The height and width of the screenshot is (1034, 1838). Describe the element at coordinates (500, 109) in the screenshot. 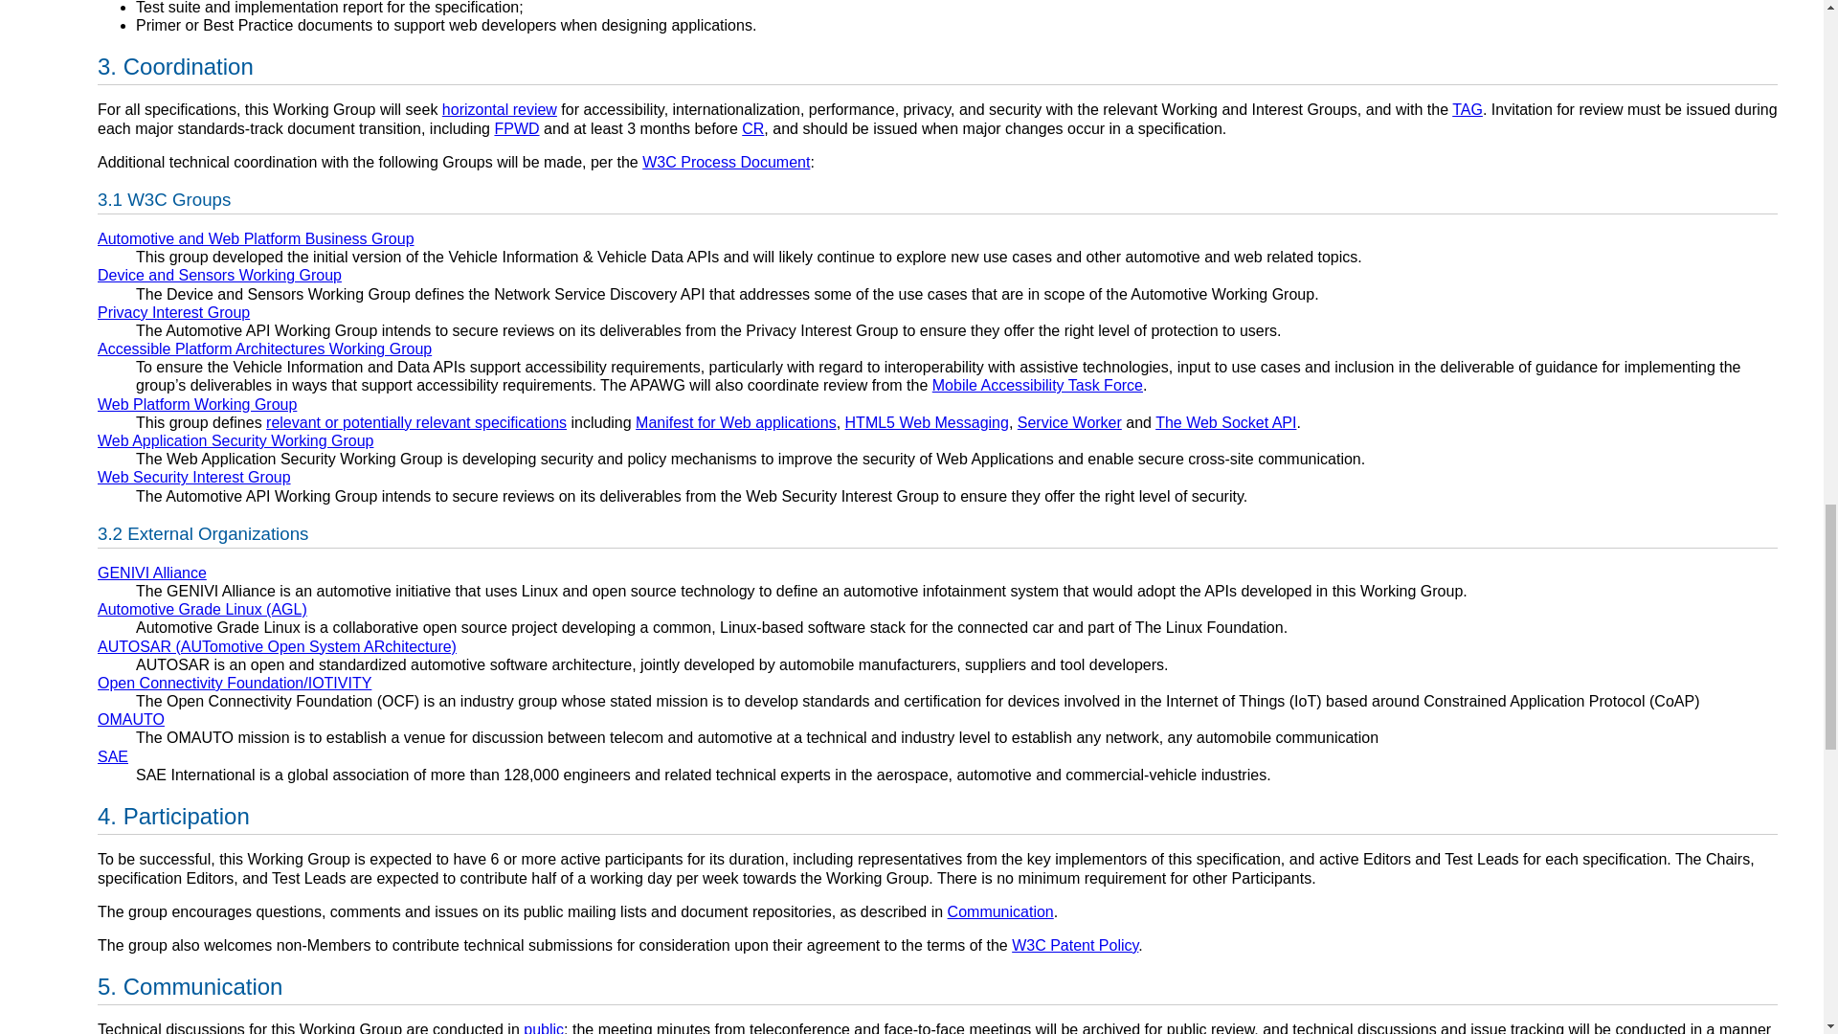

I see `horizontal review` at that location.